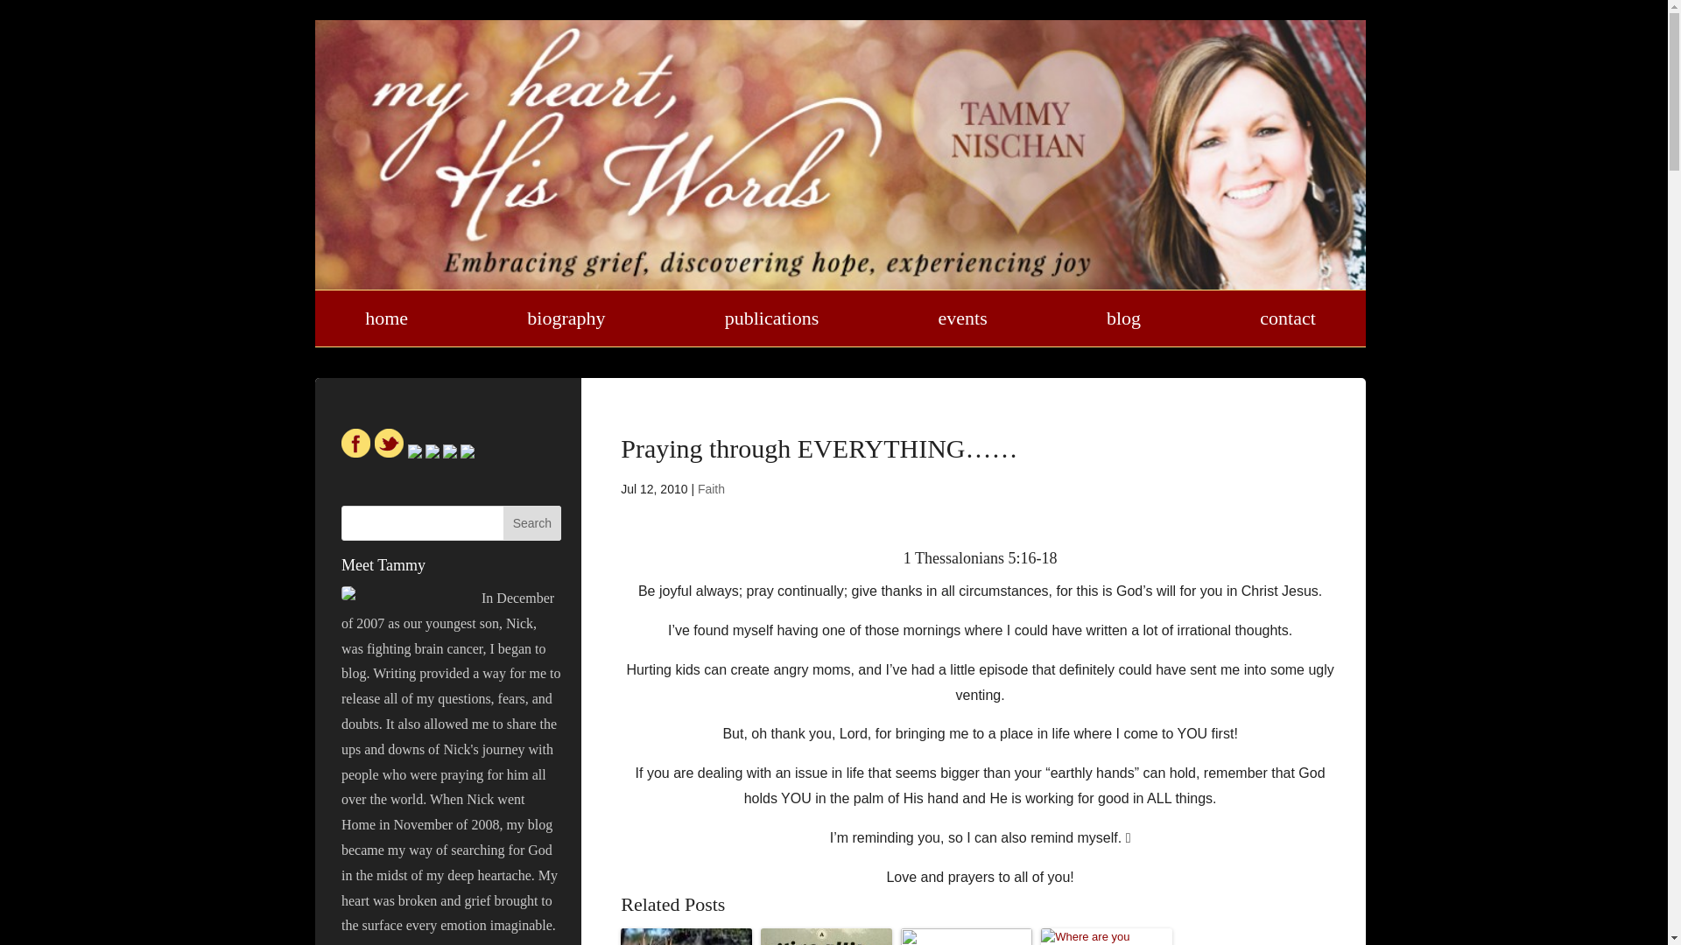 The height and width of the screenshot is (945, 1681). What do you see at coordinates (711, 488) in the screenshot?
I see `Faith` at bounding box center [711, 488].